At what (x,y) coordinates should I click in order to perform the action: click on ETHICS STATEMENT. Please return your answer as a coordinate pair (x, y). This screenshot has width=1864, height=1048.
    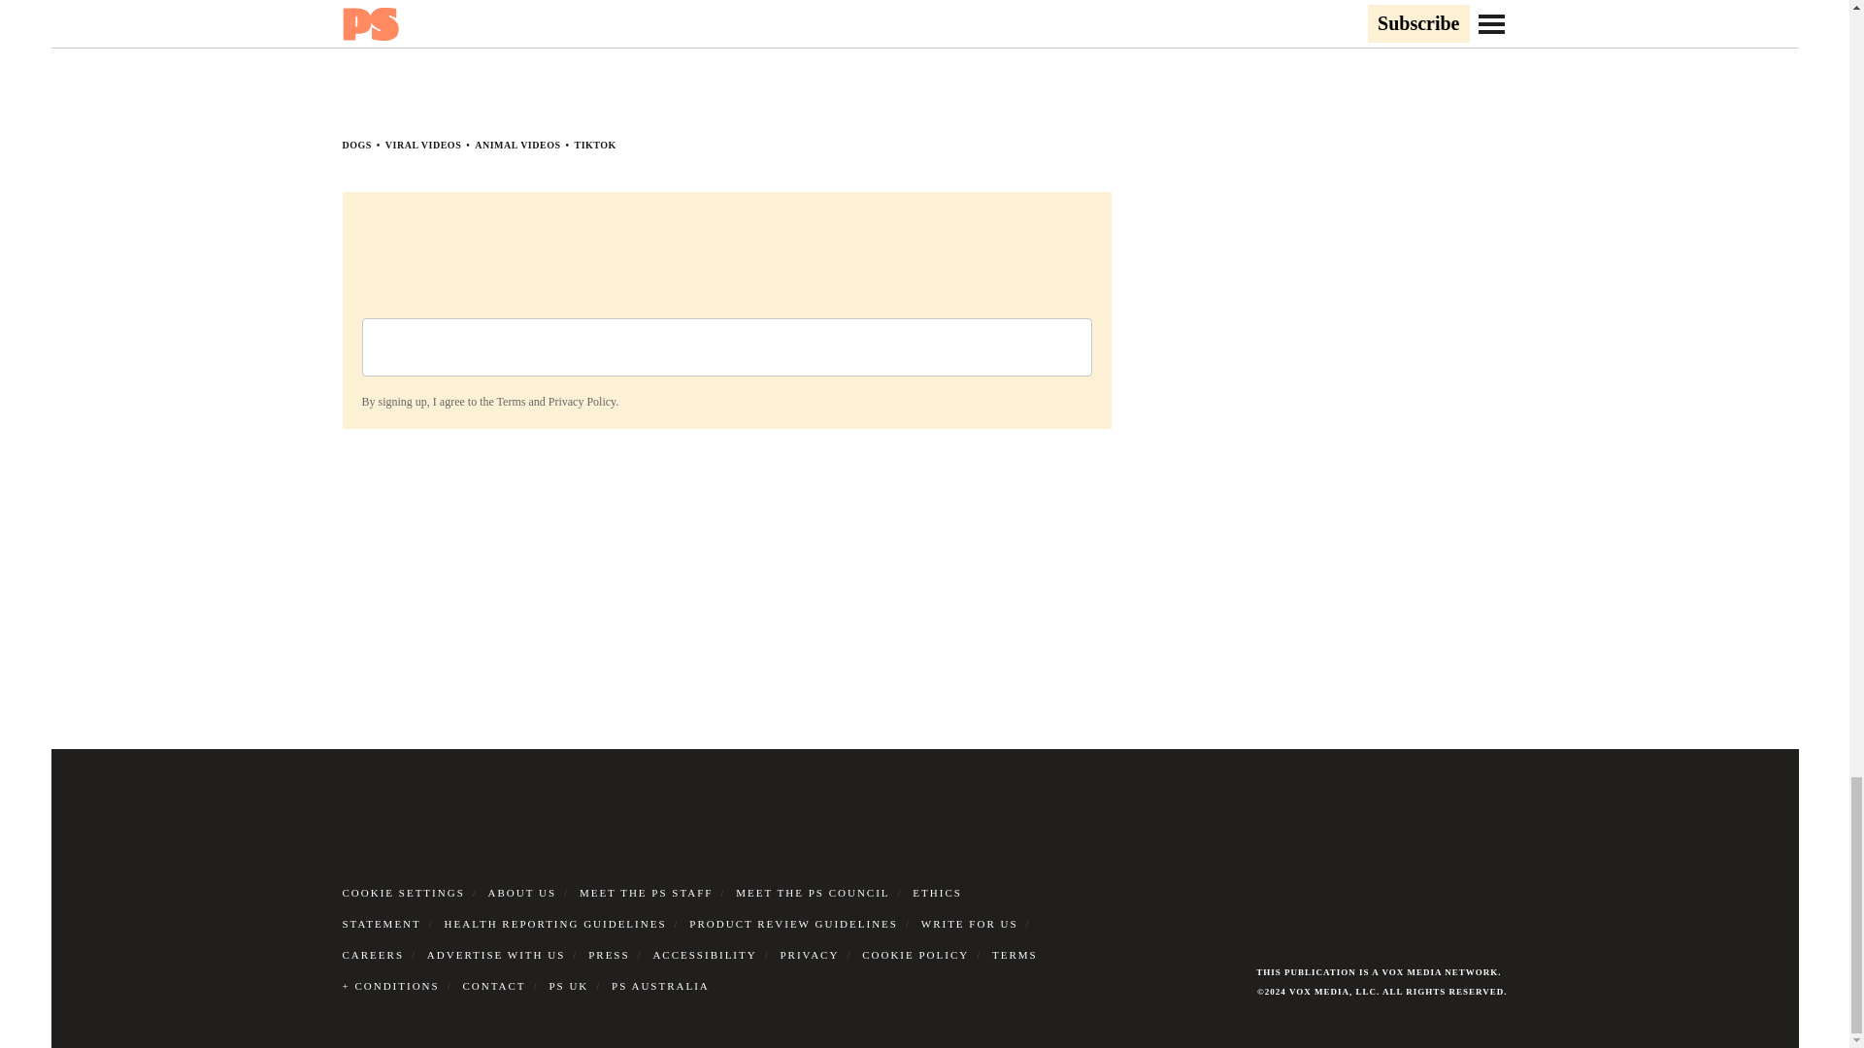
    Looking at the image, I should click on (650, 908).